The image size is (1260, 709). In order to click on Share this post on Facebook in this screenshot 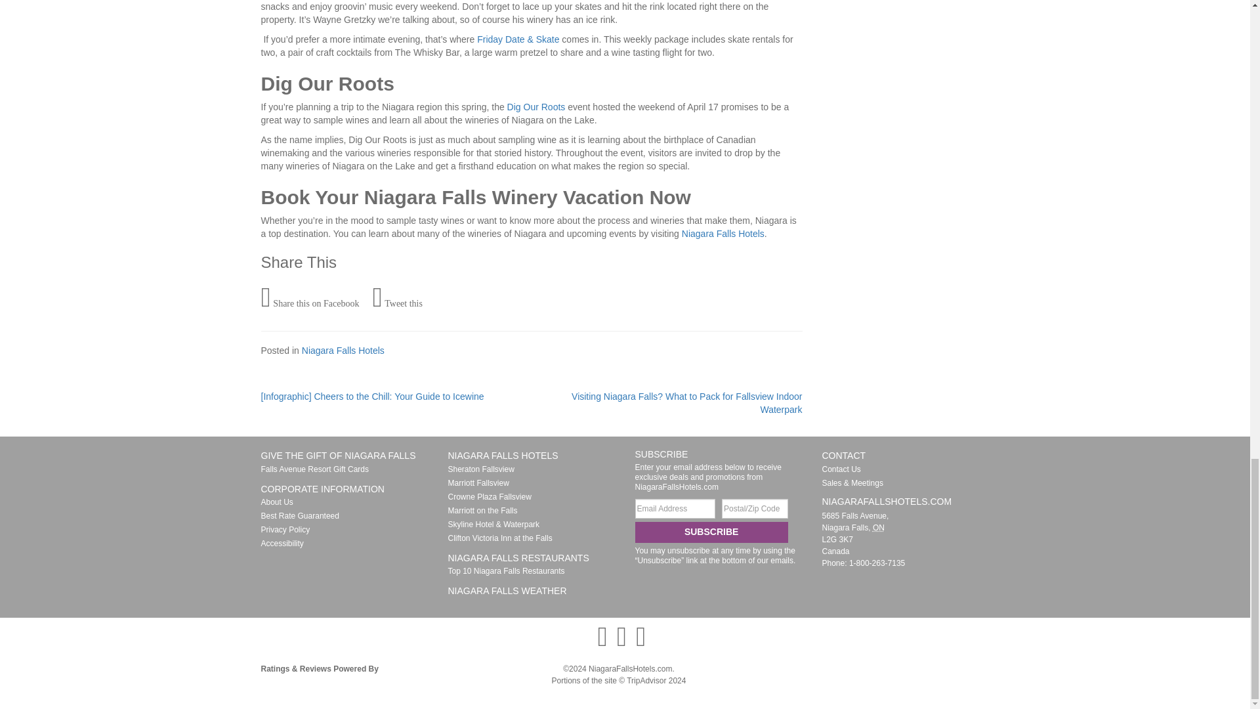, I will do `click(310, 298)`.